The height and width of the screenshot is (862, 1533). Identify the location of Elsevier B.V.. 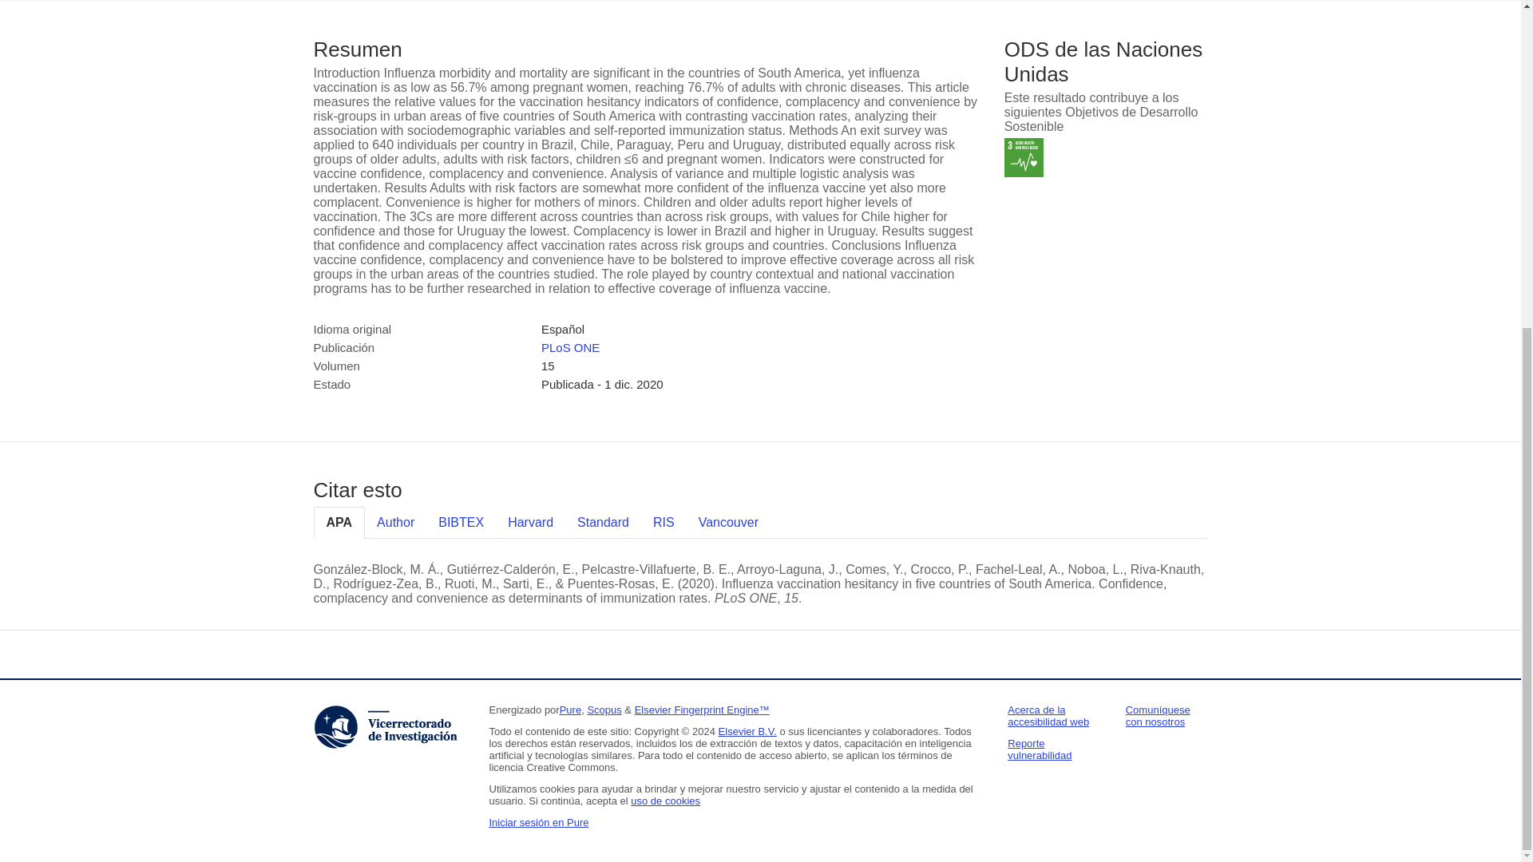
(747, 731).